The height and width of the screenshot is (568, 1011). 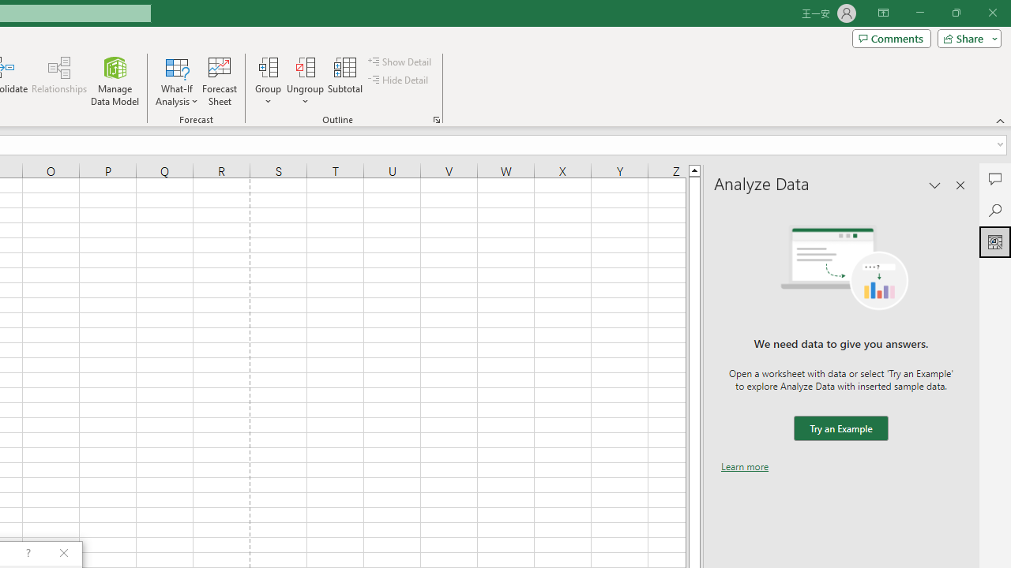 I want to click on Manage Data Model, so click(x=115, y=80).